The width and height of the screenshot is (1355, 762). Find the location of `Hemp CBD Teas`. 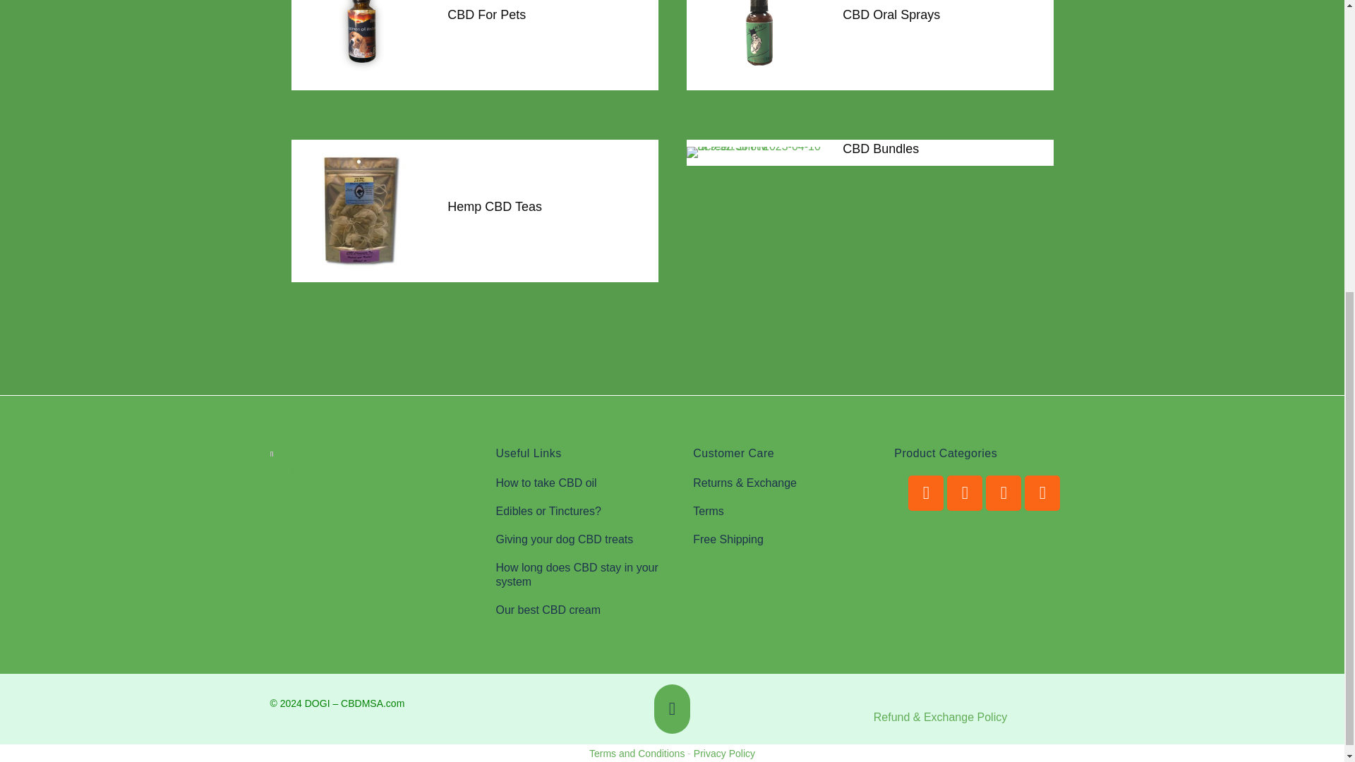

Hemp CBD Teas is located at coordinates (494, 206).